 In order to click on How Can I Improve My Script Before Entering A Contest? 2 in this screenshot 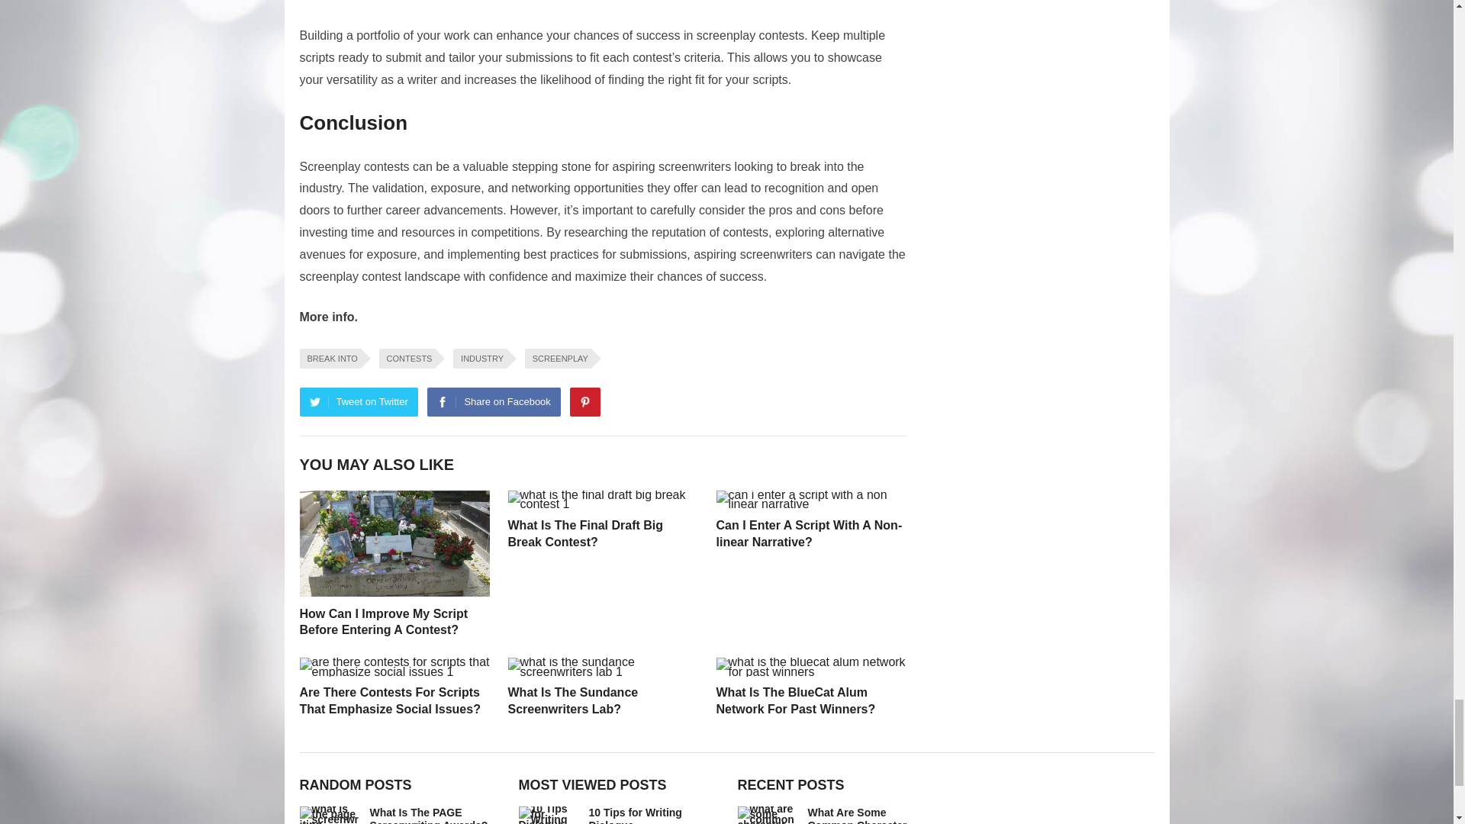, I will do `click(394, 543)`.